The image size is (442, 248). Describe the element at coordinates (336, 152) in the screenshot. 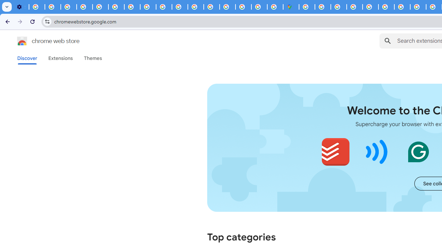

I see `Todoist for Chrome` at that location.